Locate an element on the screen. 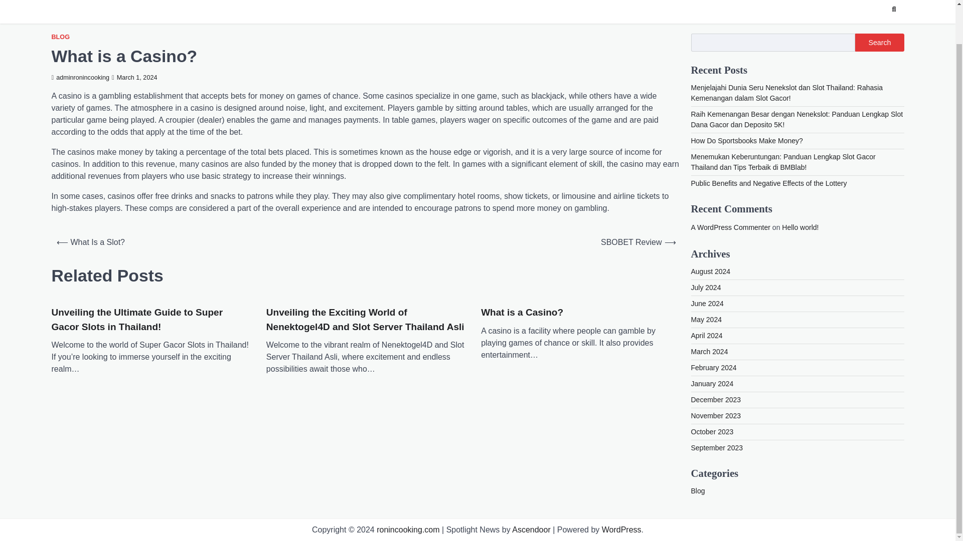  December 2023 is located at coordinates (716, 399).